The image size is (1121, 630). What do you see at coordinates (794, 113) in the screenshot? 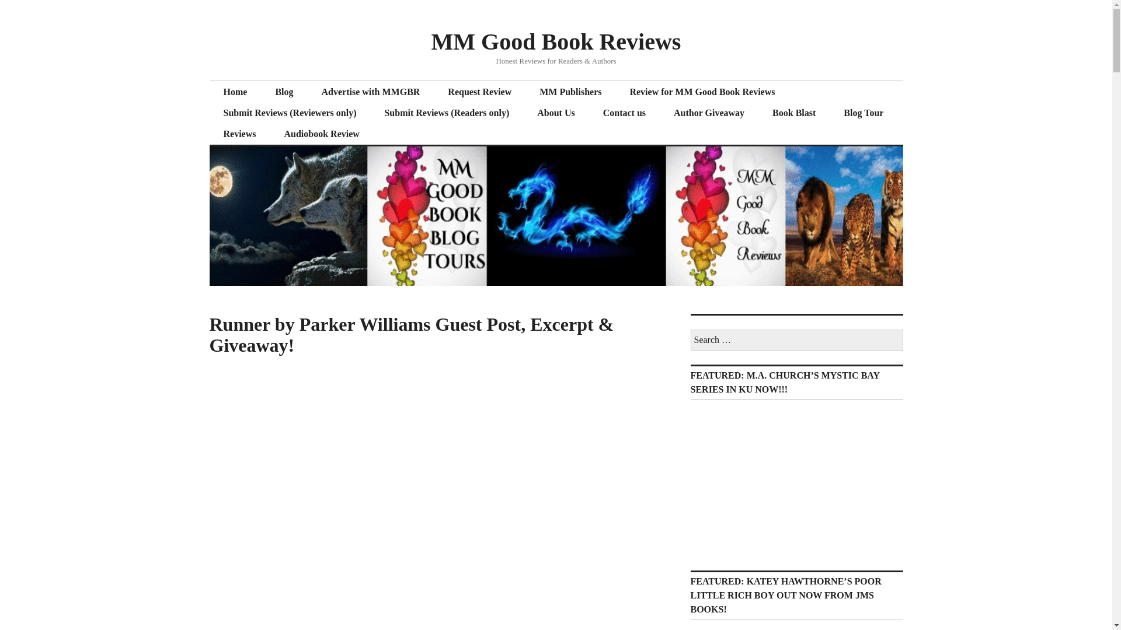
I see `Book Blast` at bounding box center [794, 113].